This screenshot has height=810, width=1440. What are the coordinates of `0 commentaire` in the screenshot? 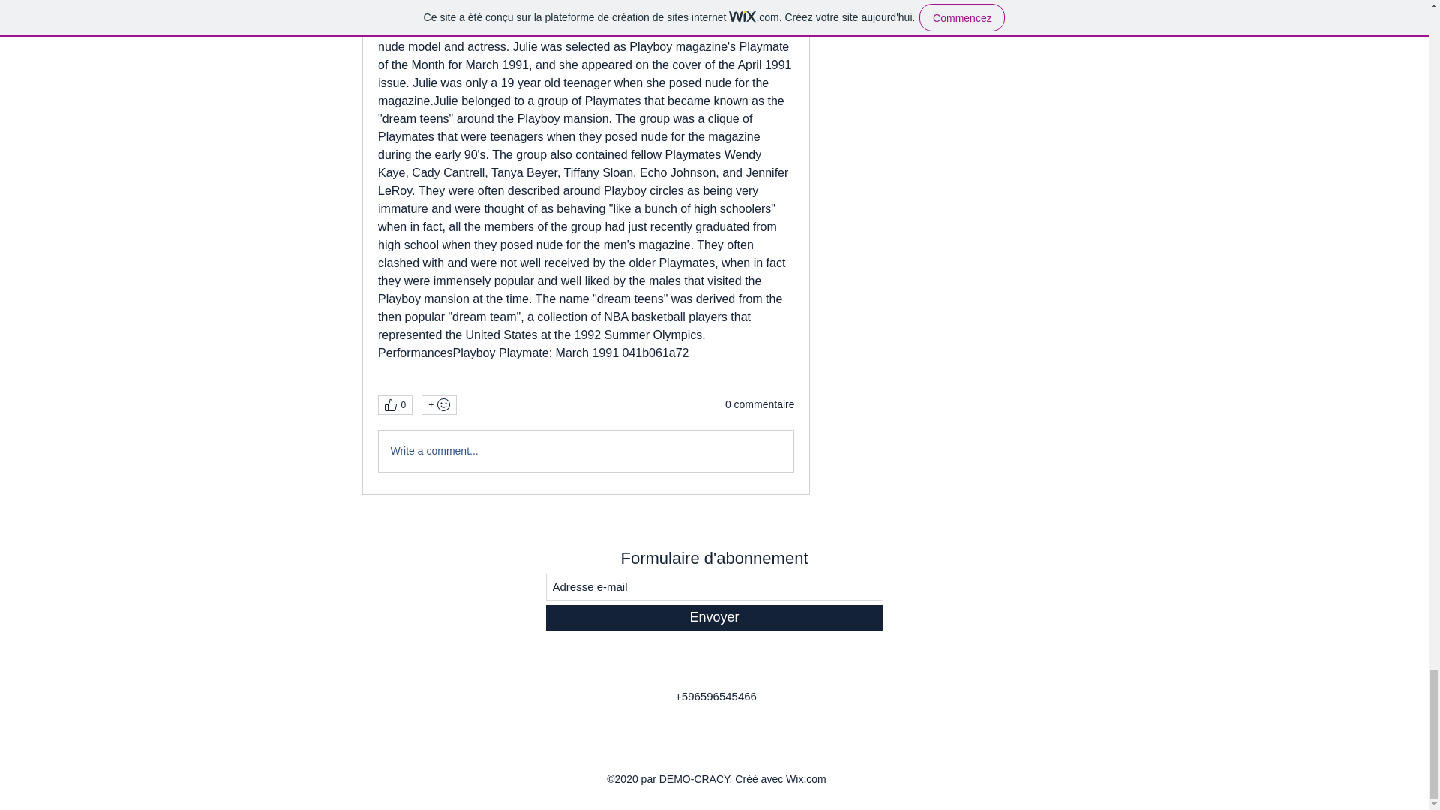 It's located at (760, 405).